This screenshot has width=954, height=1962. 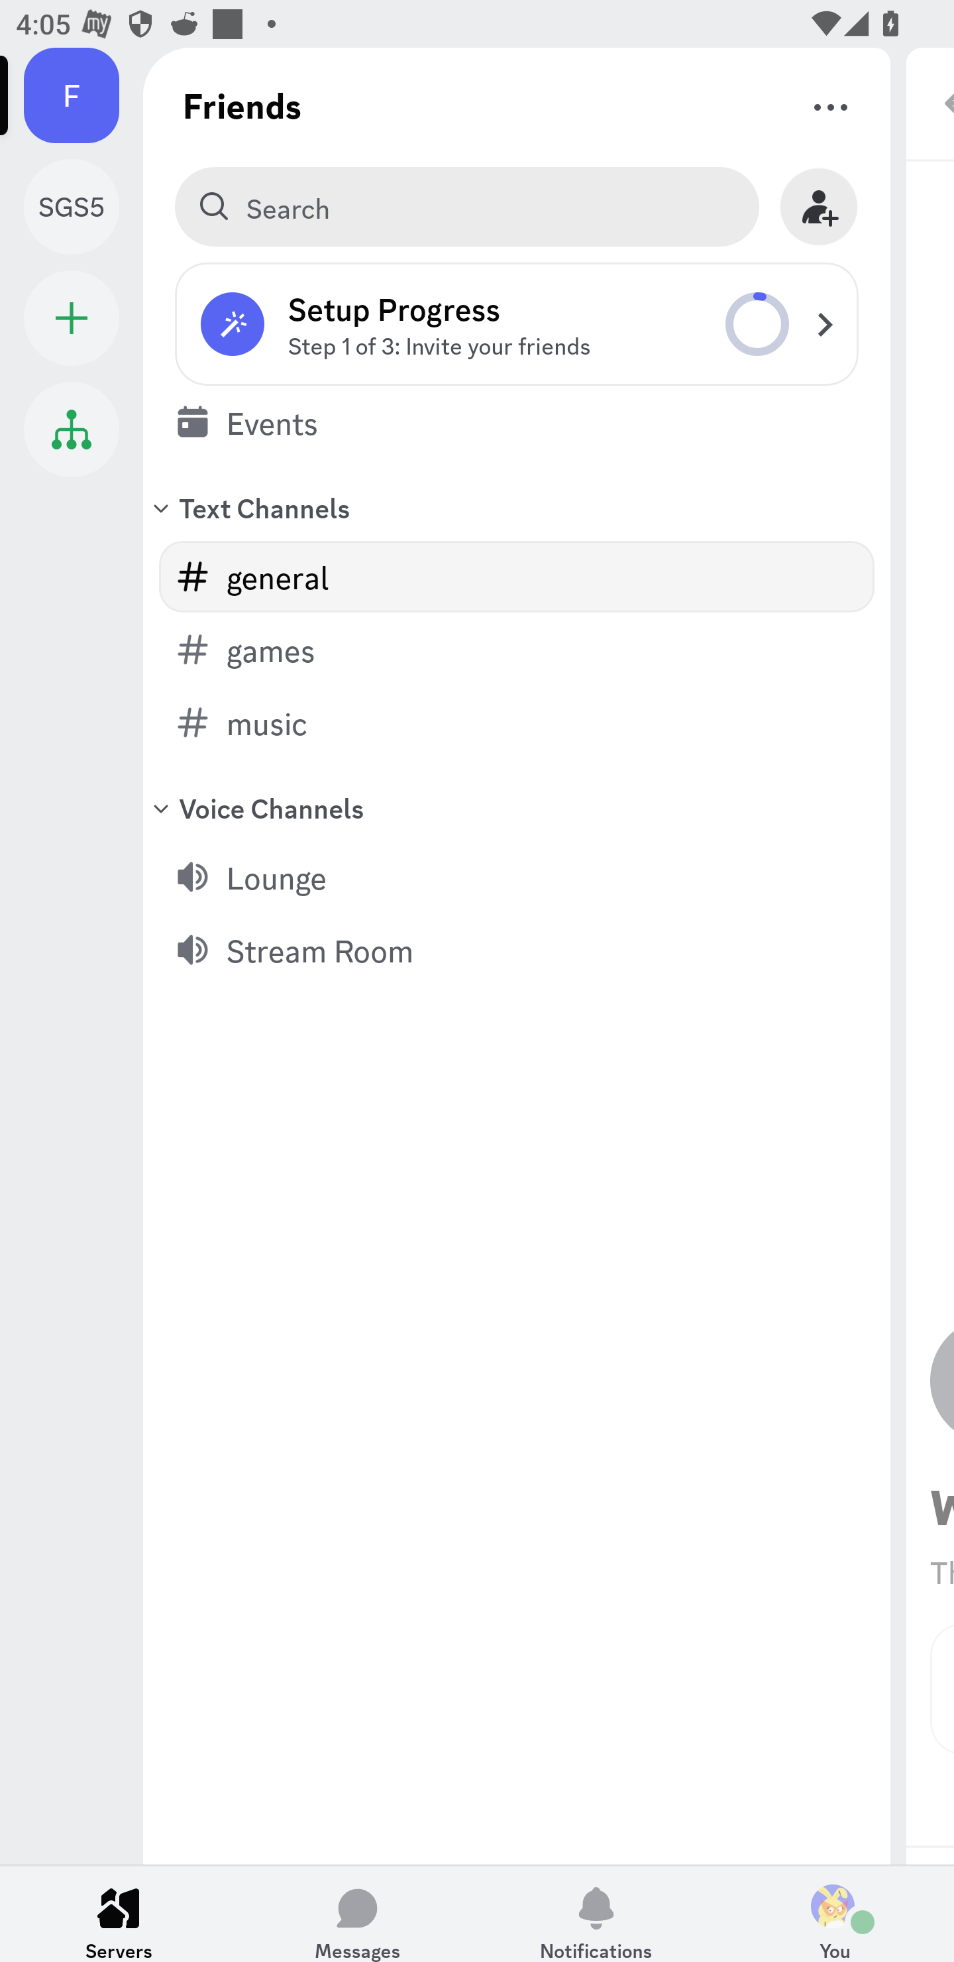 What do you see at coordinates (72, 430) in the screenshot?
I see `Student Hub` at bounding box center [72, 430].